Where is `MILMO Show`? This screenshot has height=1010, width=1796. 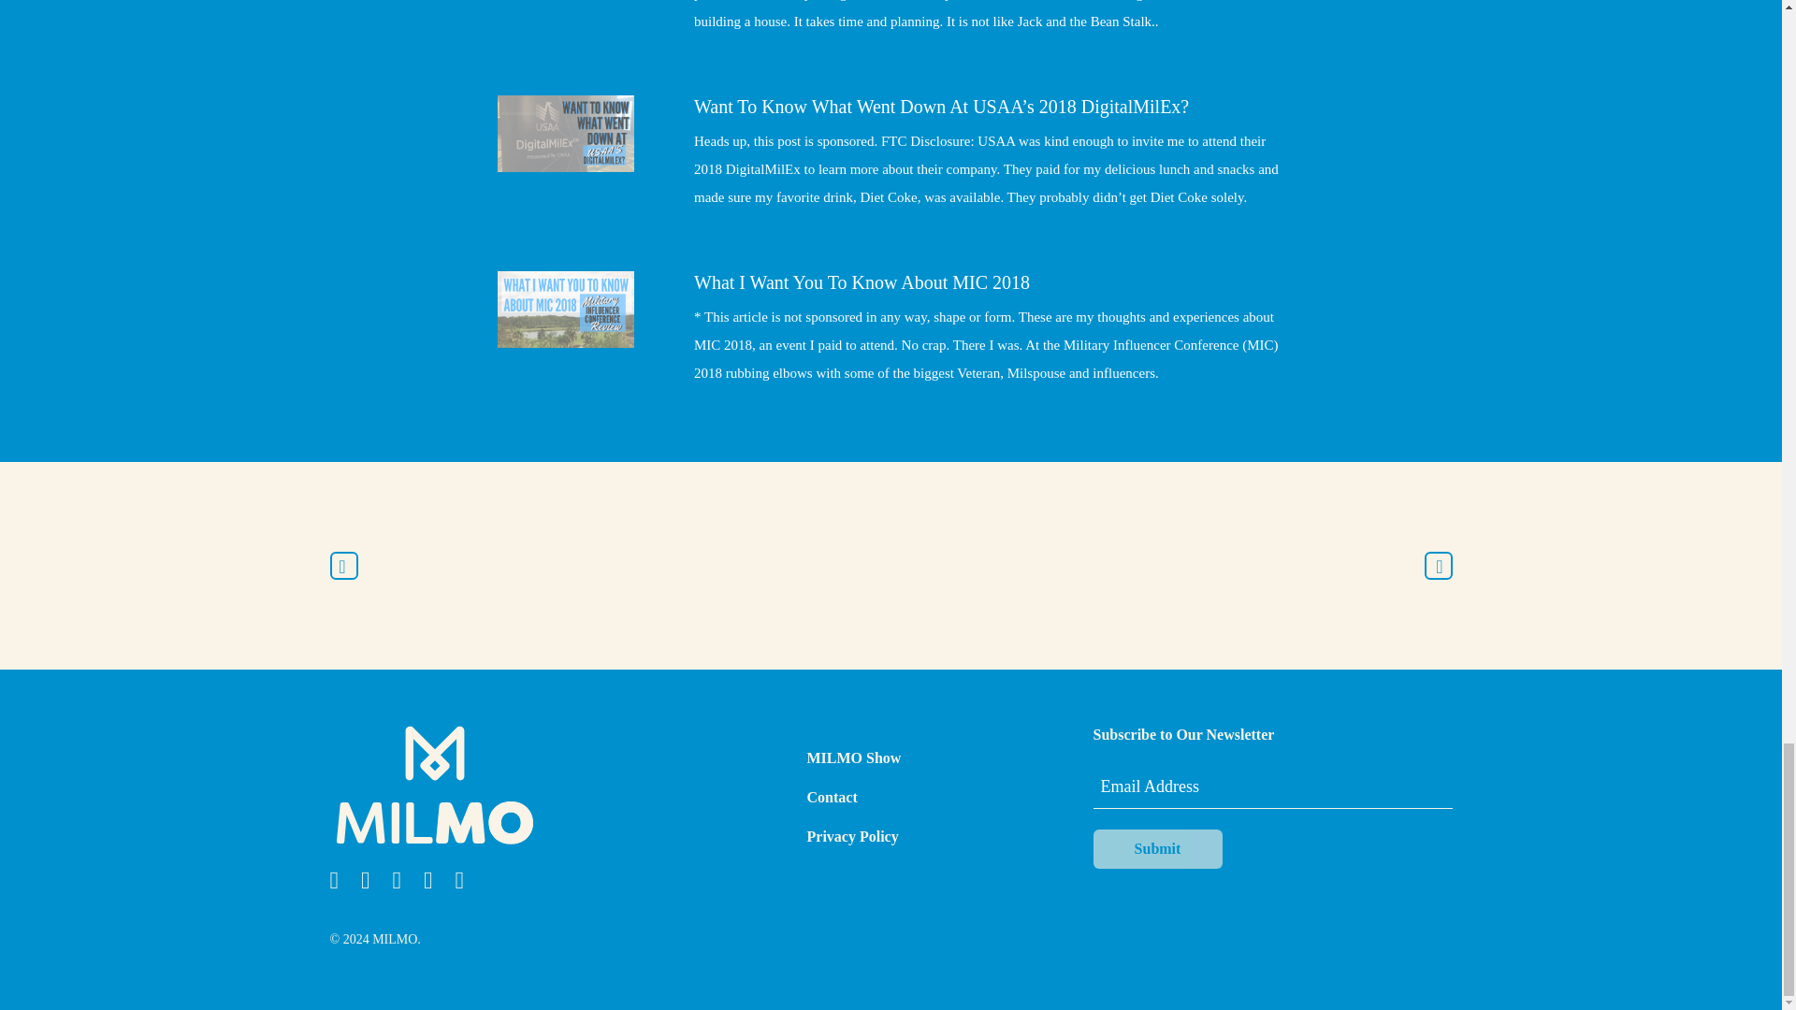 MILMO Show is located at coordinates (853, 757).